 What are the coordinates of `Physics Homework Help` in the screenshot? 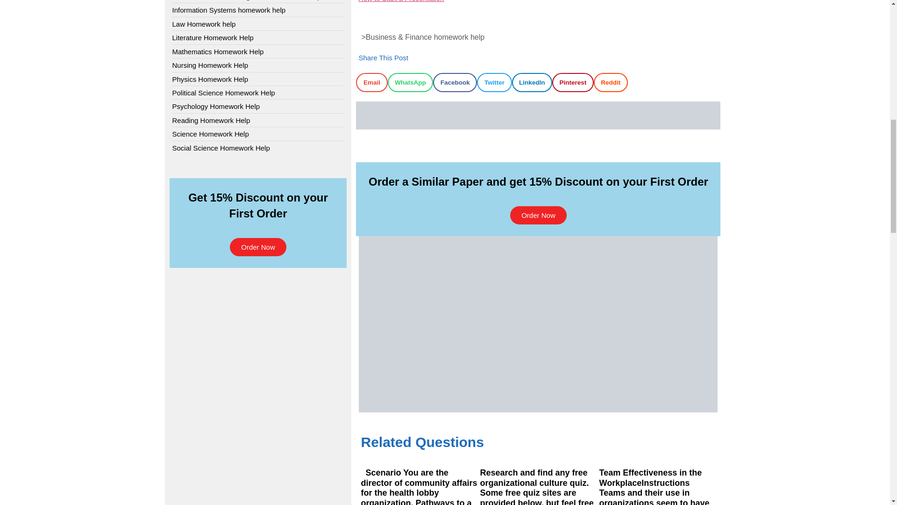 It's located at (210, 79).